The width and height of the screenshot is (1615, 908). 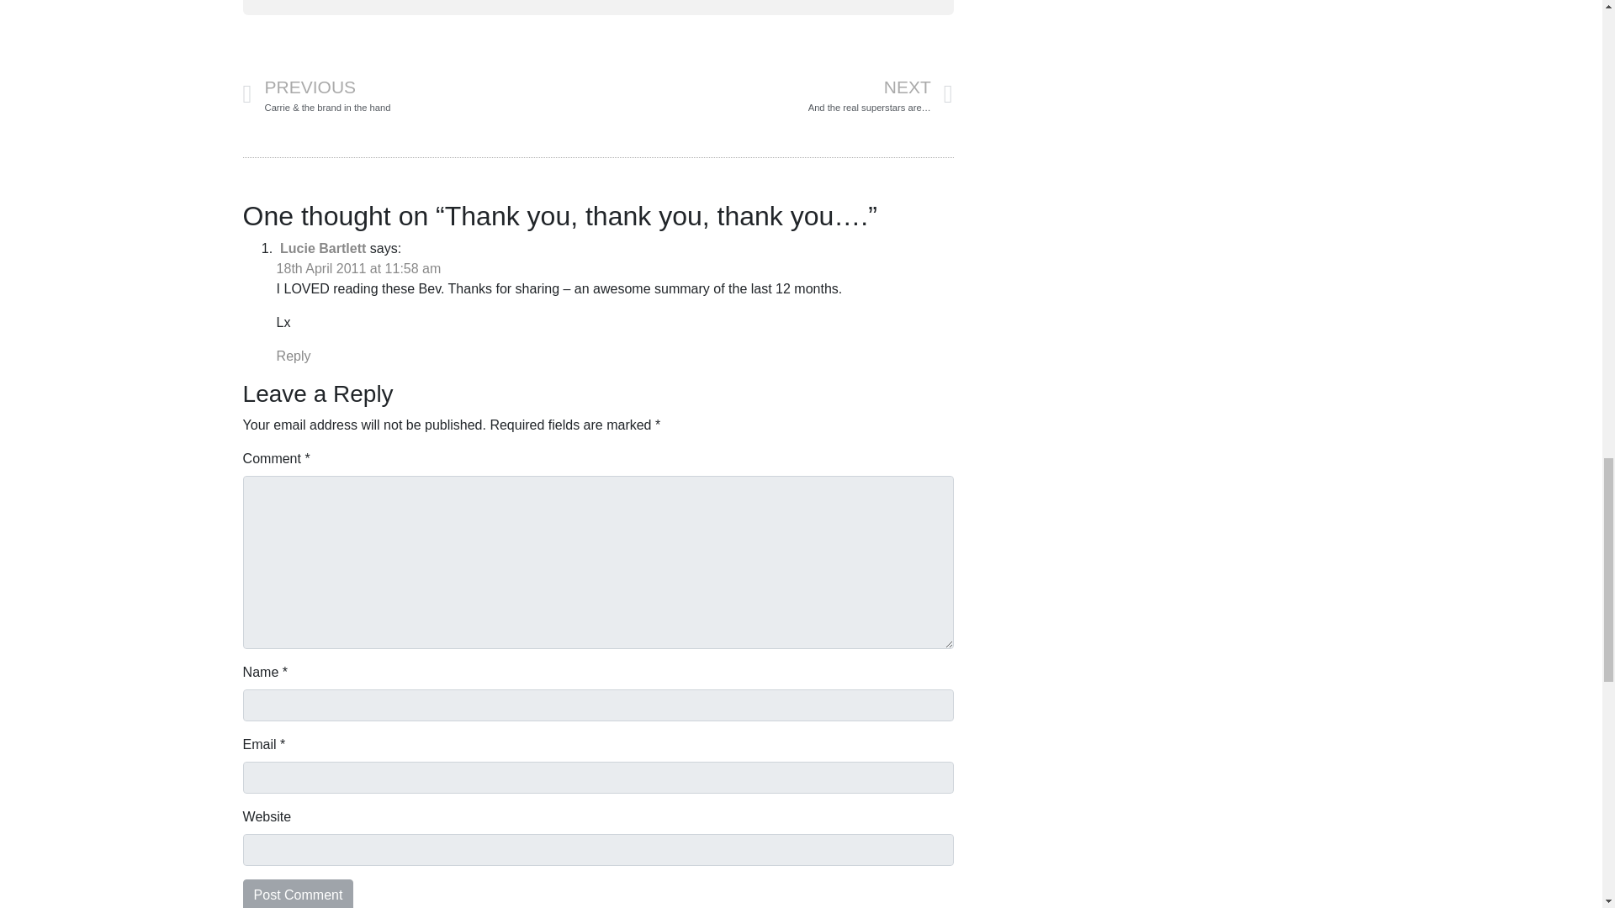 I want to click on Post Comment, so click(x=298, y=894).